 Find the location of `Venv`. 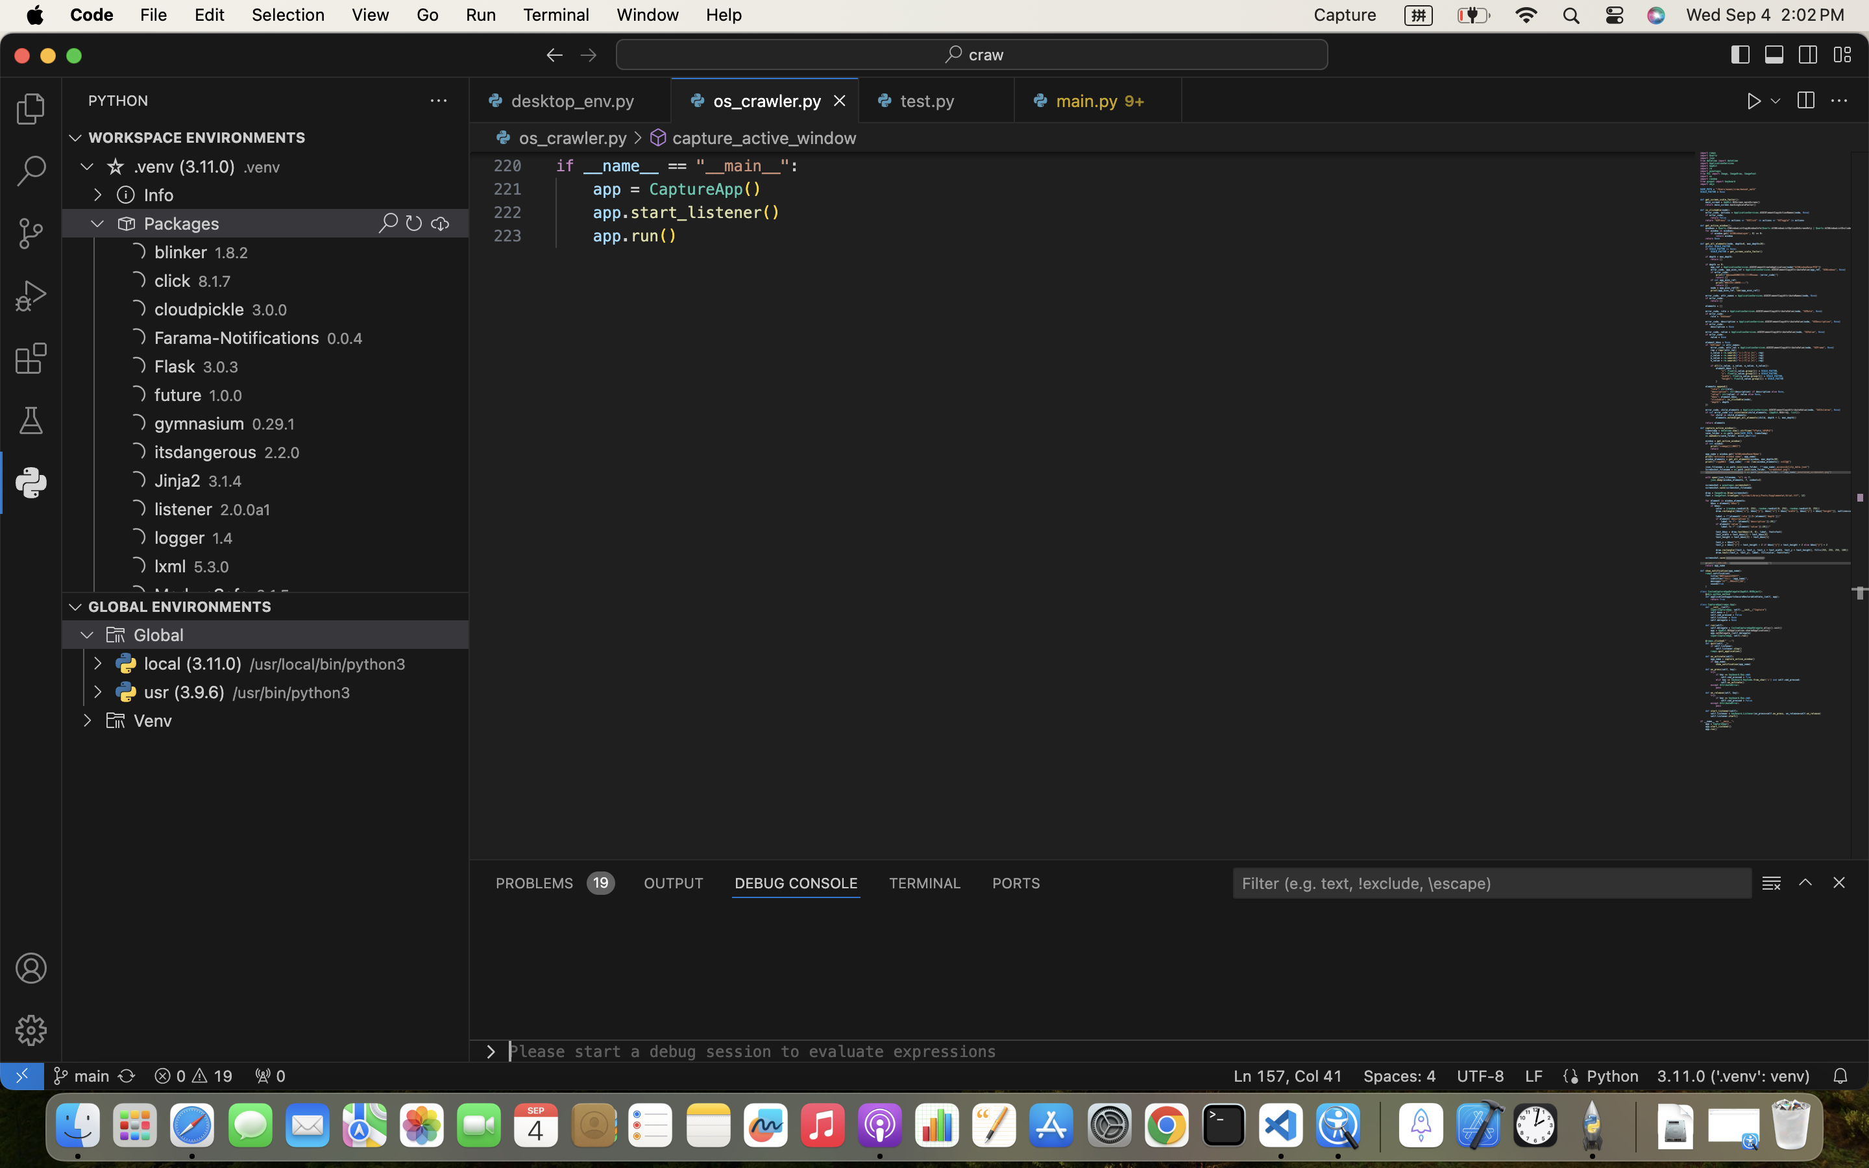

Venv is located at coordinates (153, 721).